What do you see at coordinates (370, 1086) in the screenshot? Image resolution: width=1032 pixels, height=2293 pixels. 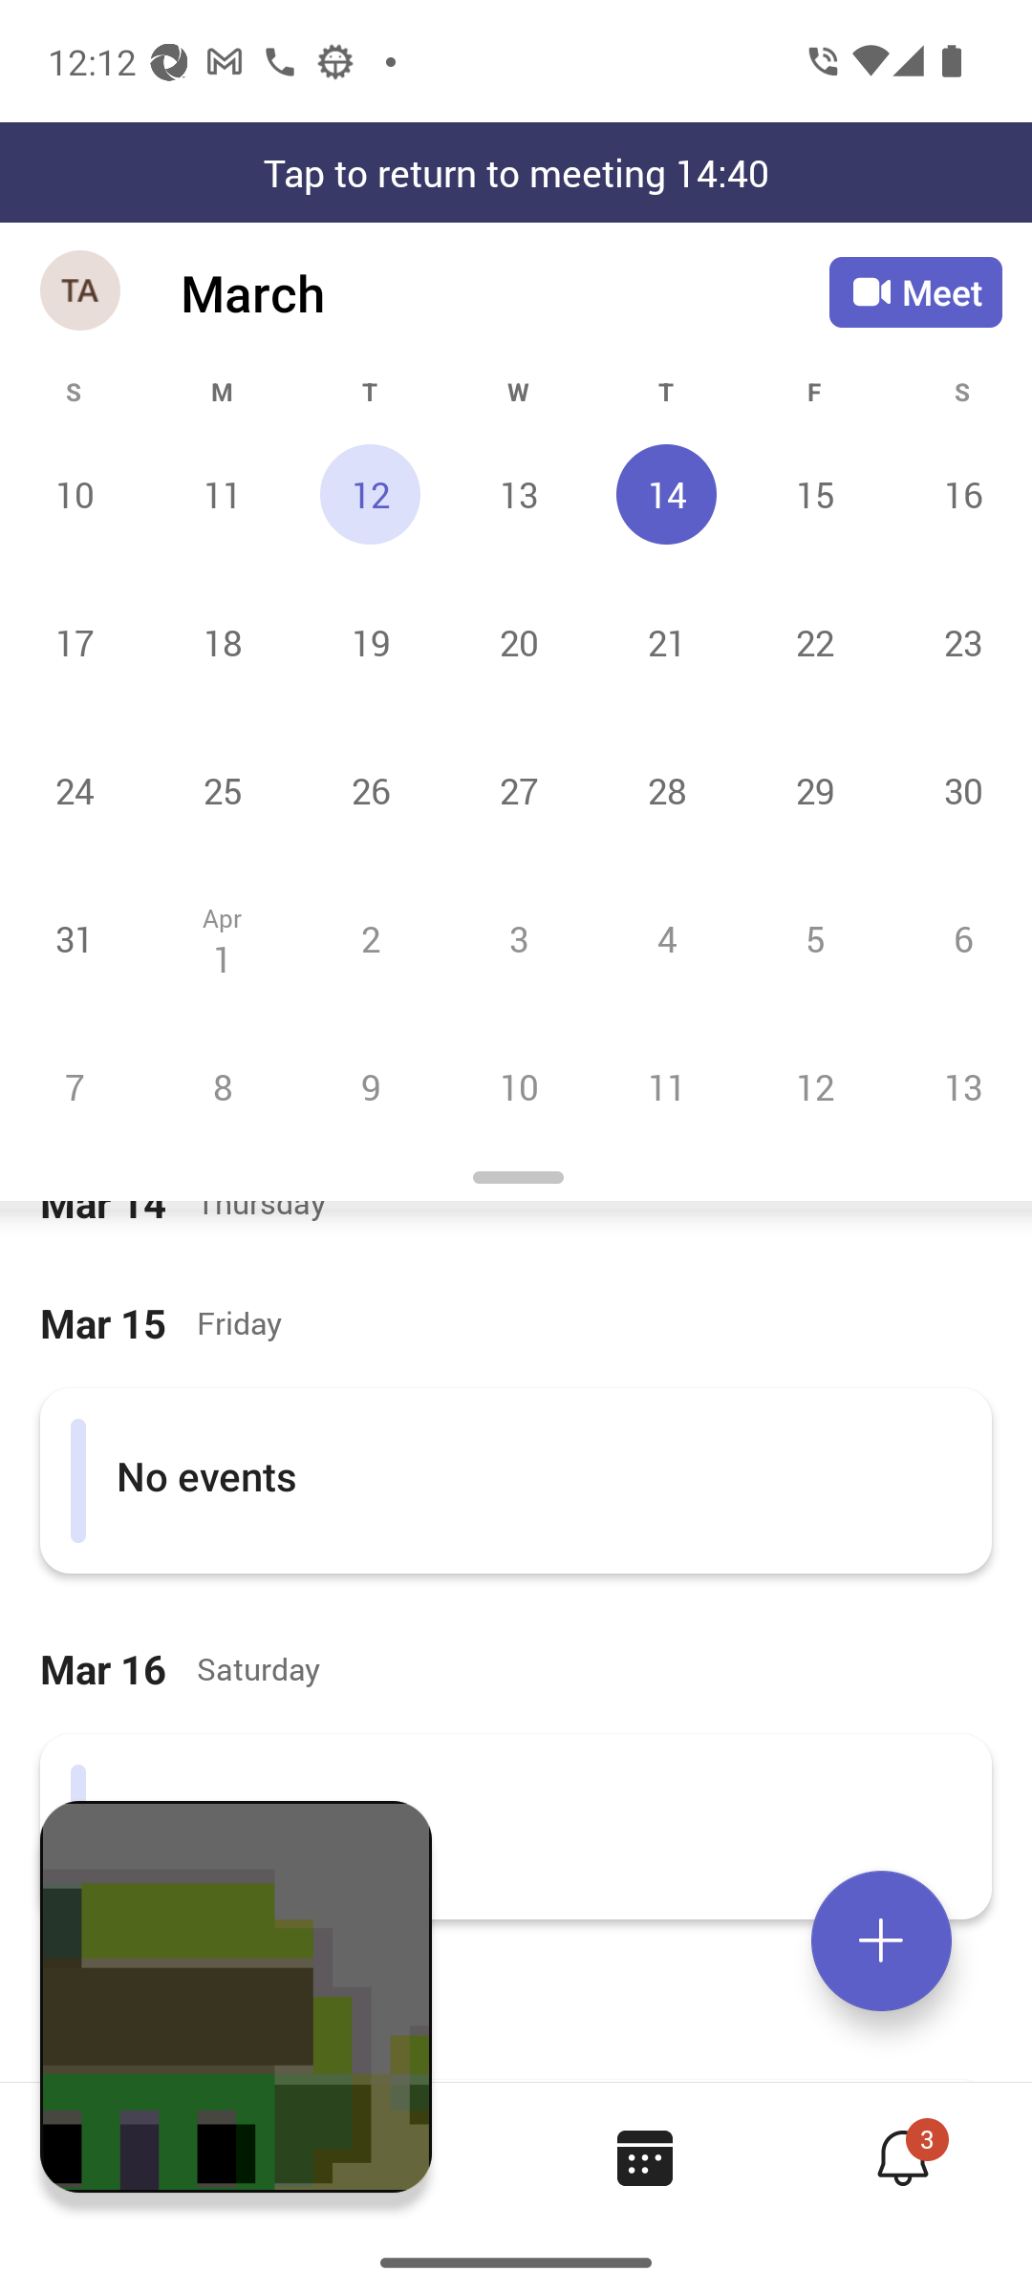 I see `Tuesday, April 9 9` at bounding box center [370, 1086].